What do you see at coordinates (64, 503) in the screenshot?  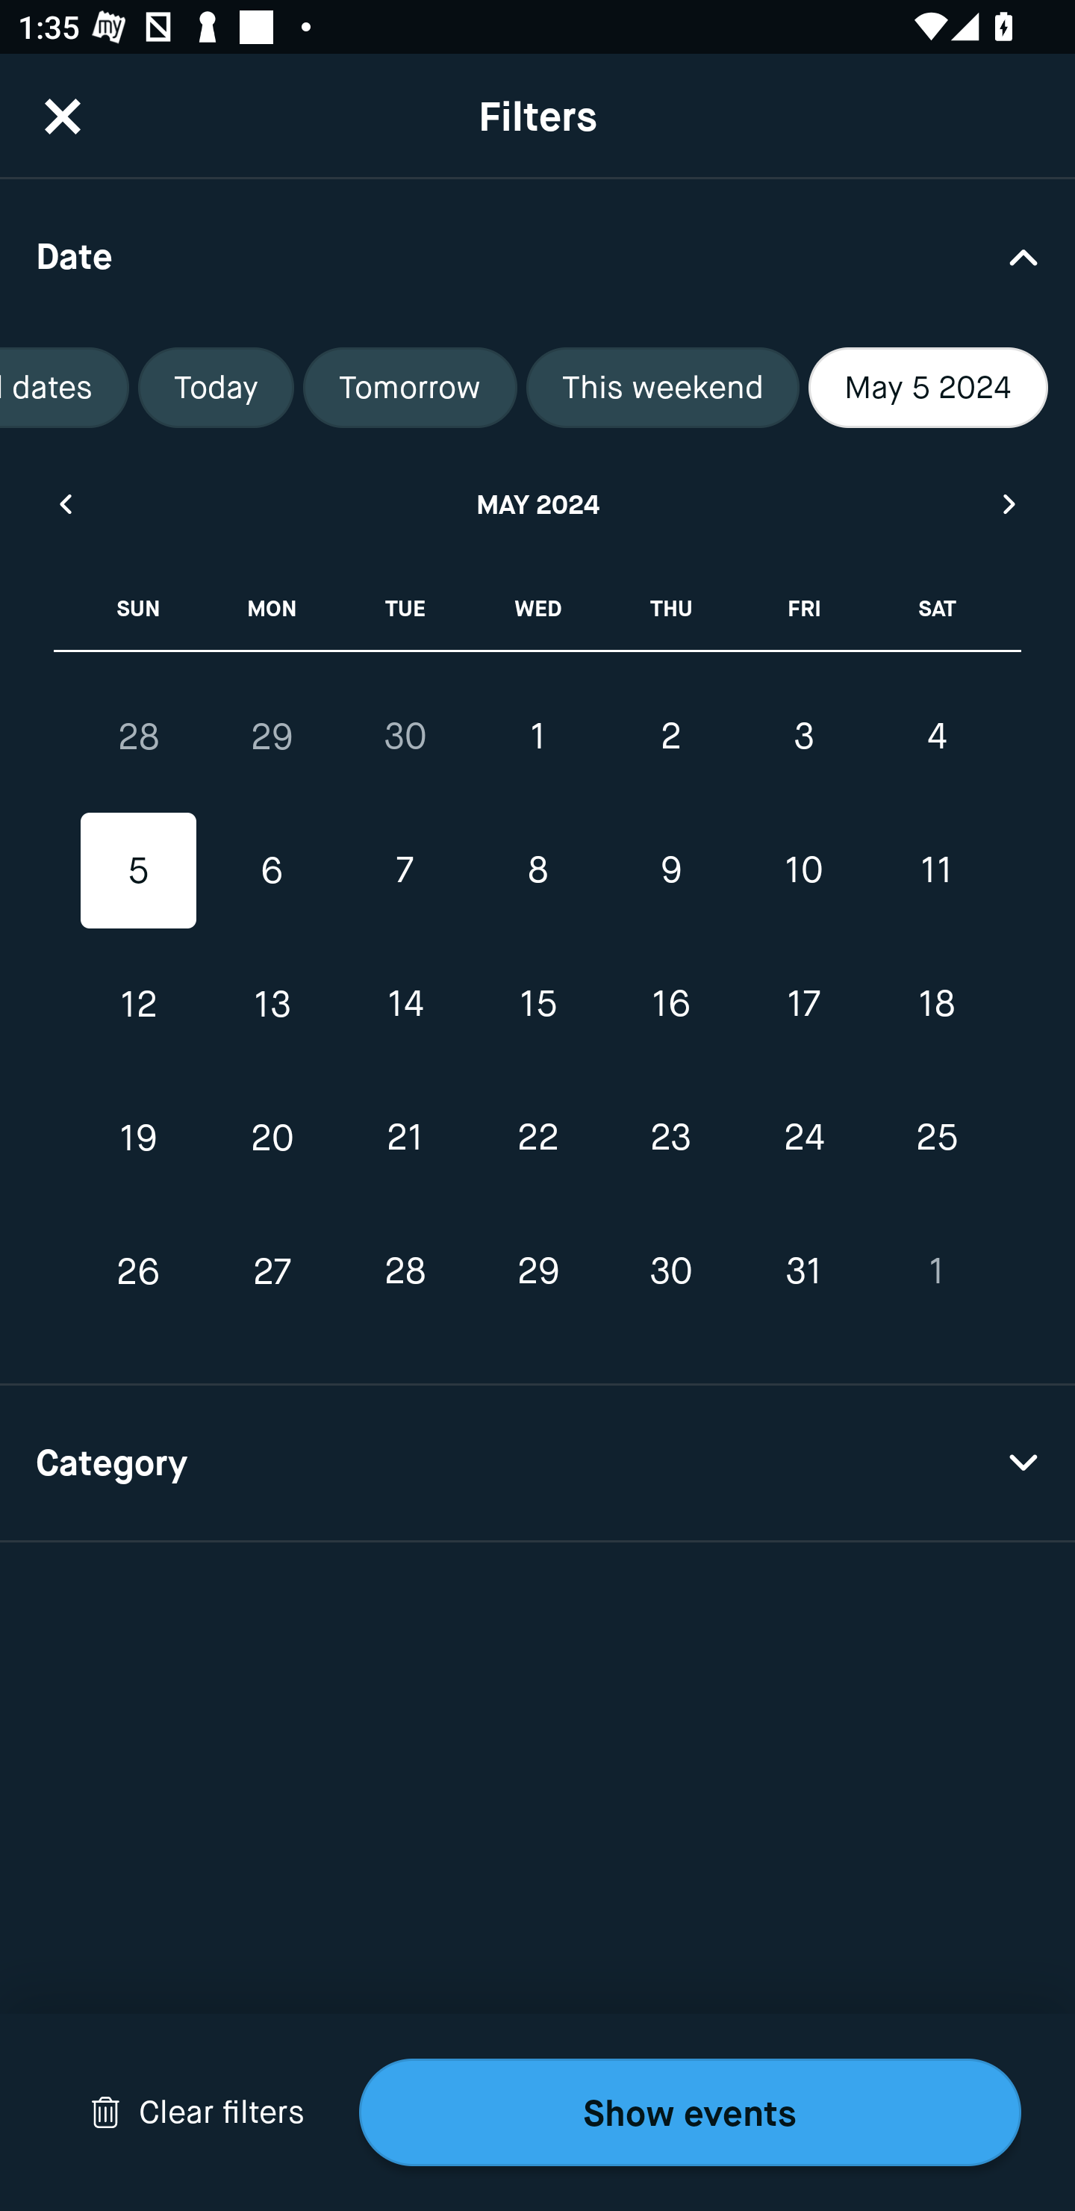 I see `Previous` at bounding box center [64, 503].